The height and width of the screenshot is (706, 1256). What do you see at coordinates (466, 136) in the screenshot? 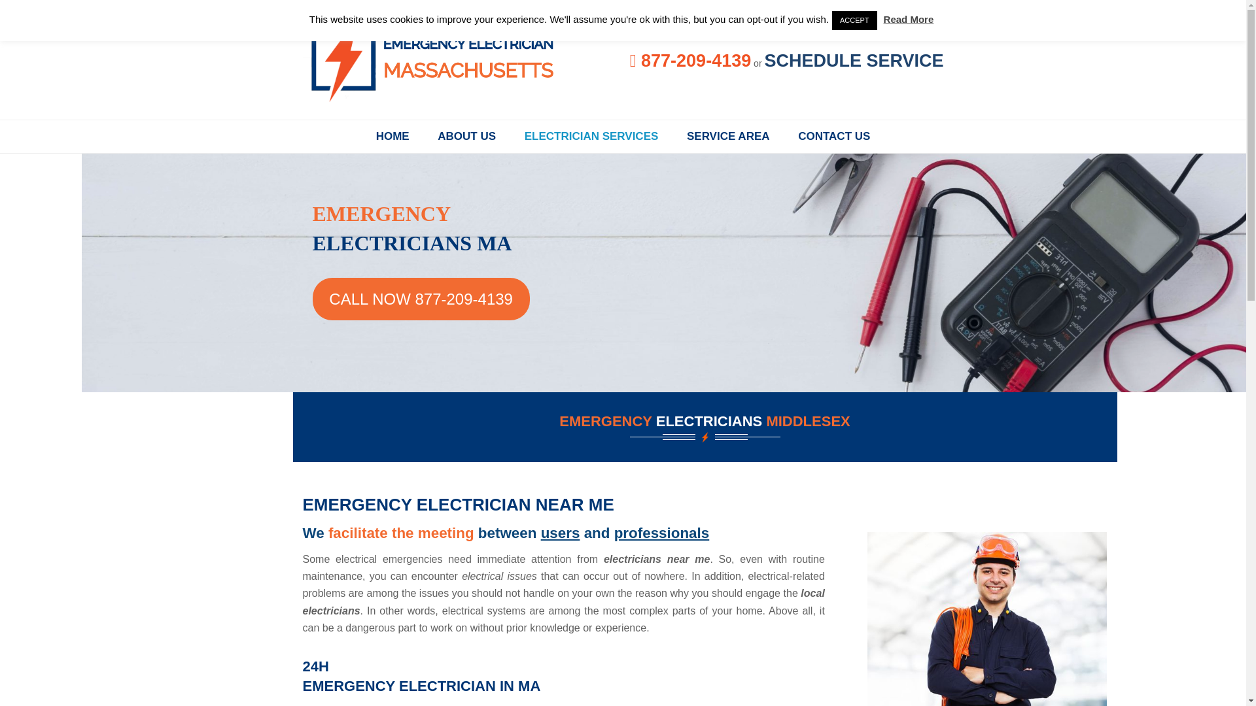
I see `ELECTRICAL REPAIRS` at bounding box center [466, 136].